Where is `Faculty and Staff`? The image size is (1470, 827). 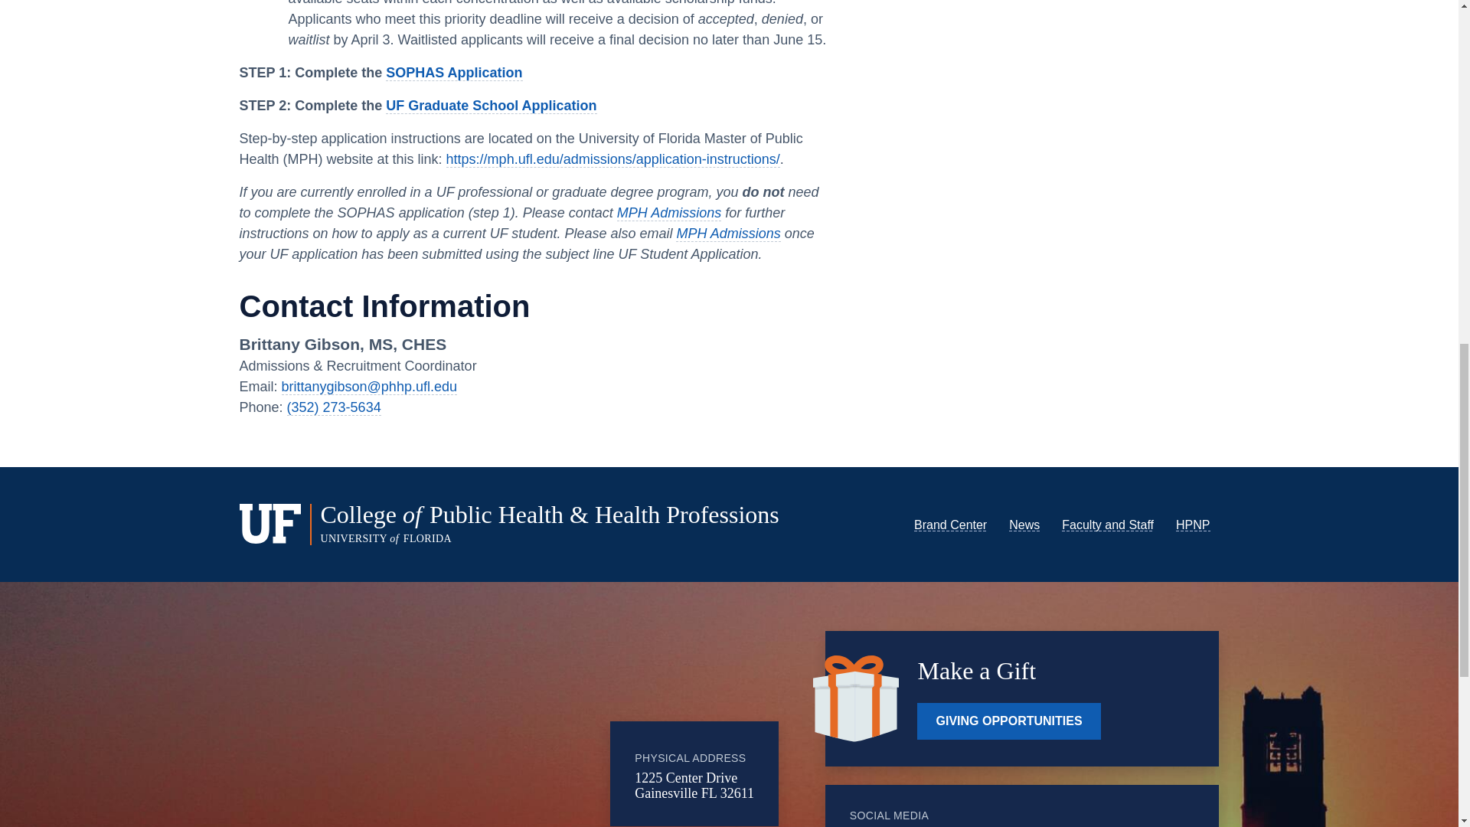 Faculty and Staff is located at coordinates (1107, 525).